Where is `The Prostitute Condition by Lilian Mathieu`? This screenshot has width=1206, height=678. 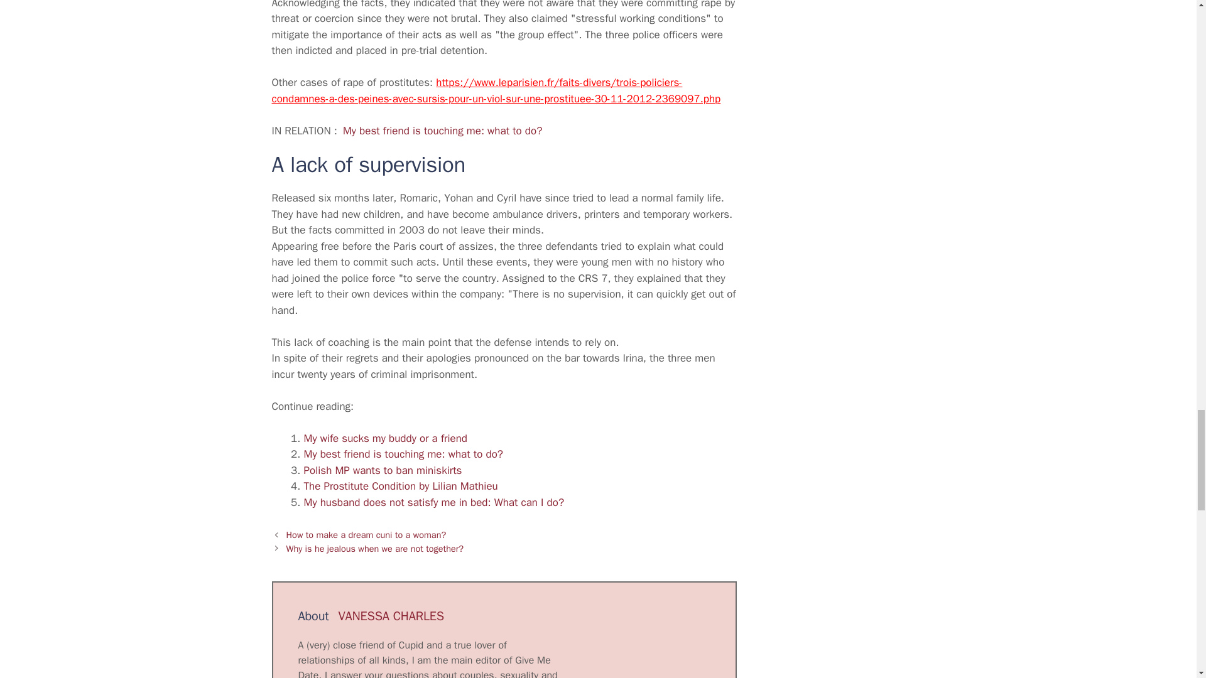 The Prostitute Condition by Lilian Mathieu is located at coordinates (401, 486).